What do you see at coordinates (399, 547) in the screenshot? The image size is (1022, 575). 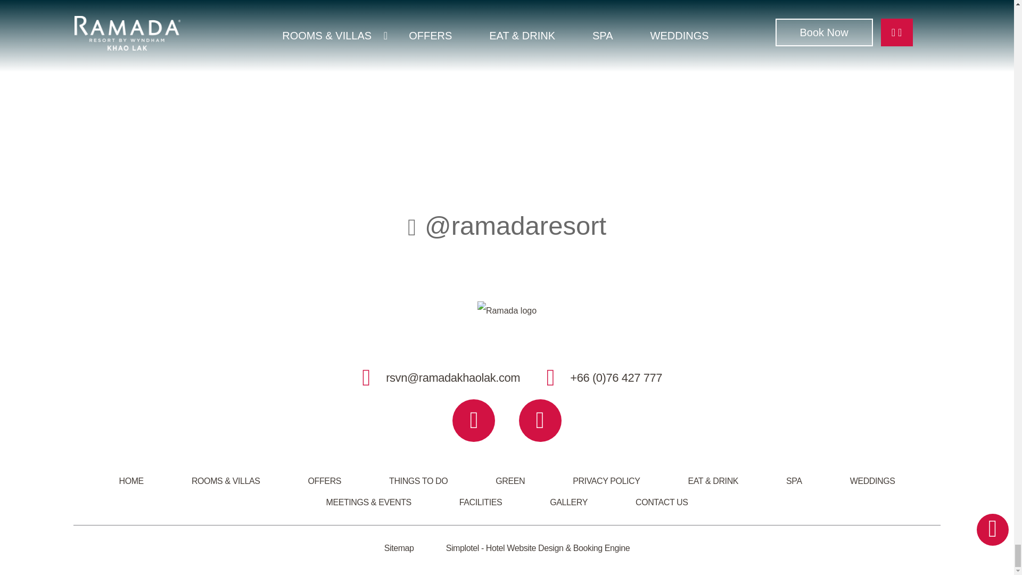 I see `click here for sitemap` at bounding box center [399, 547].